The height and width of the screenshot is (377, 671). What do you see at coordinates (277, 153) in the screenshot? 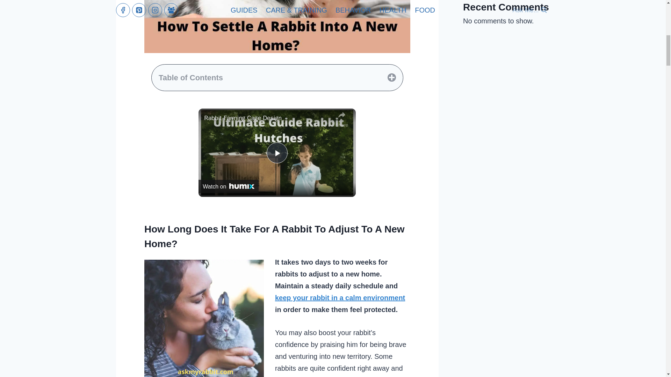
I see `Play Video` at bounding box center [277, 153].